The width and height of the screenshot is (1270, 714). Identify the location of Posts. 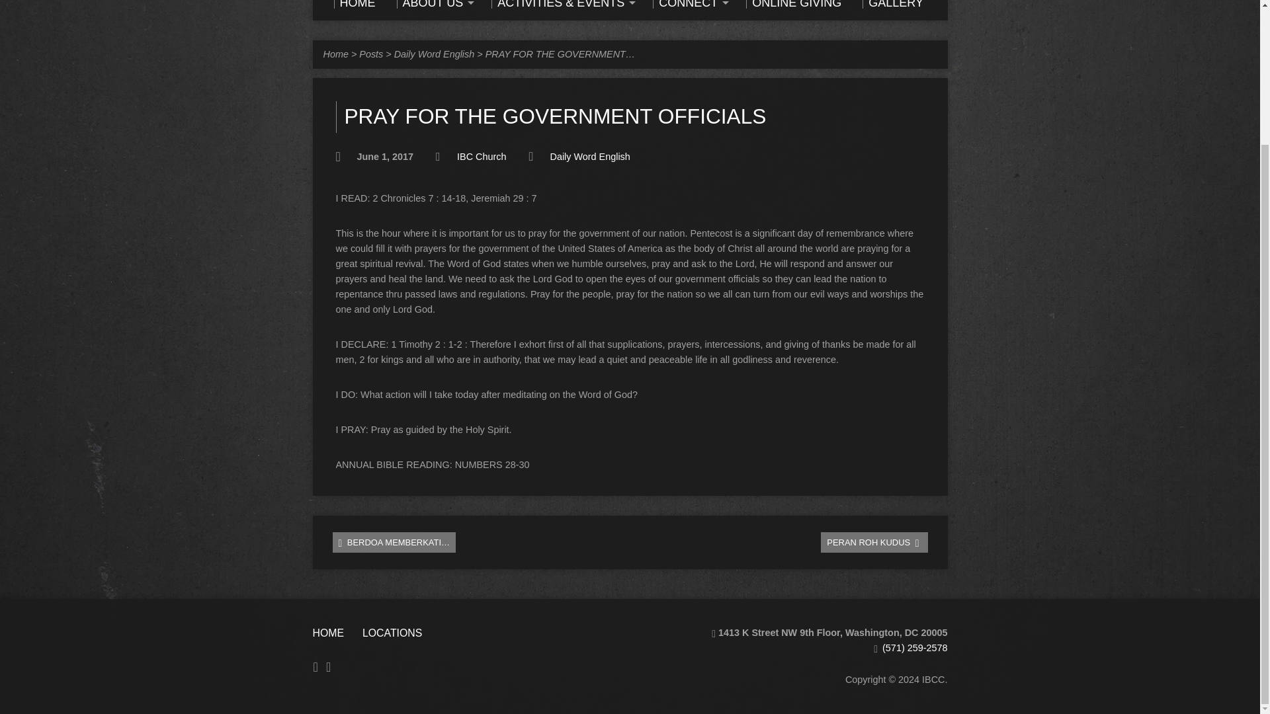
(371, 54).